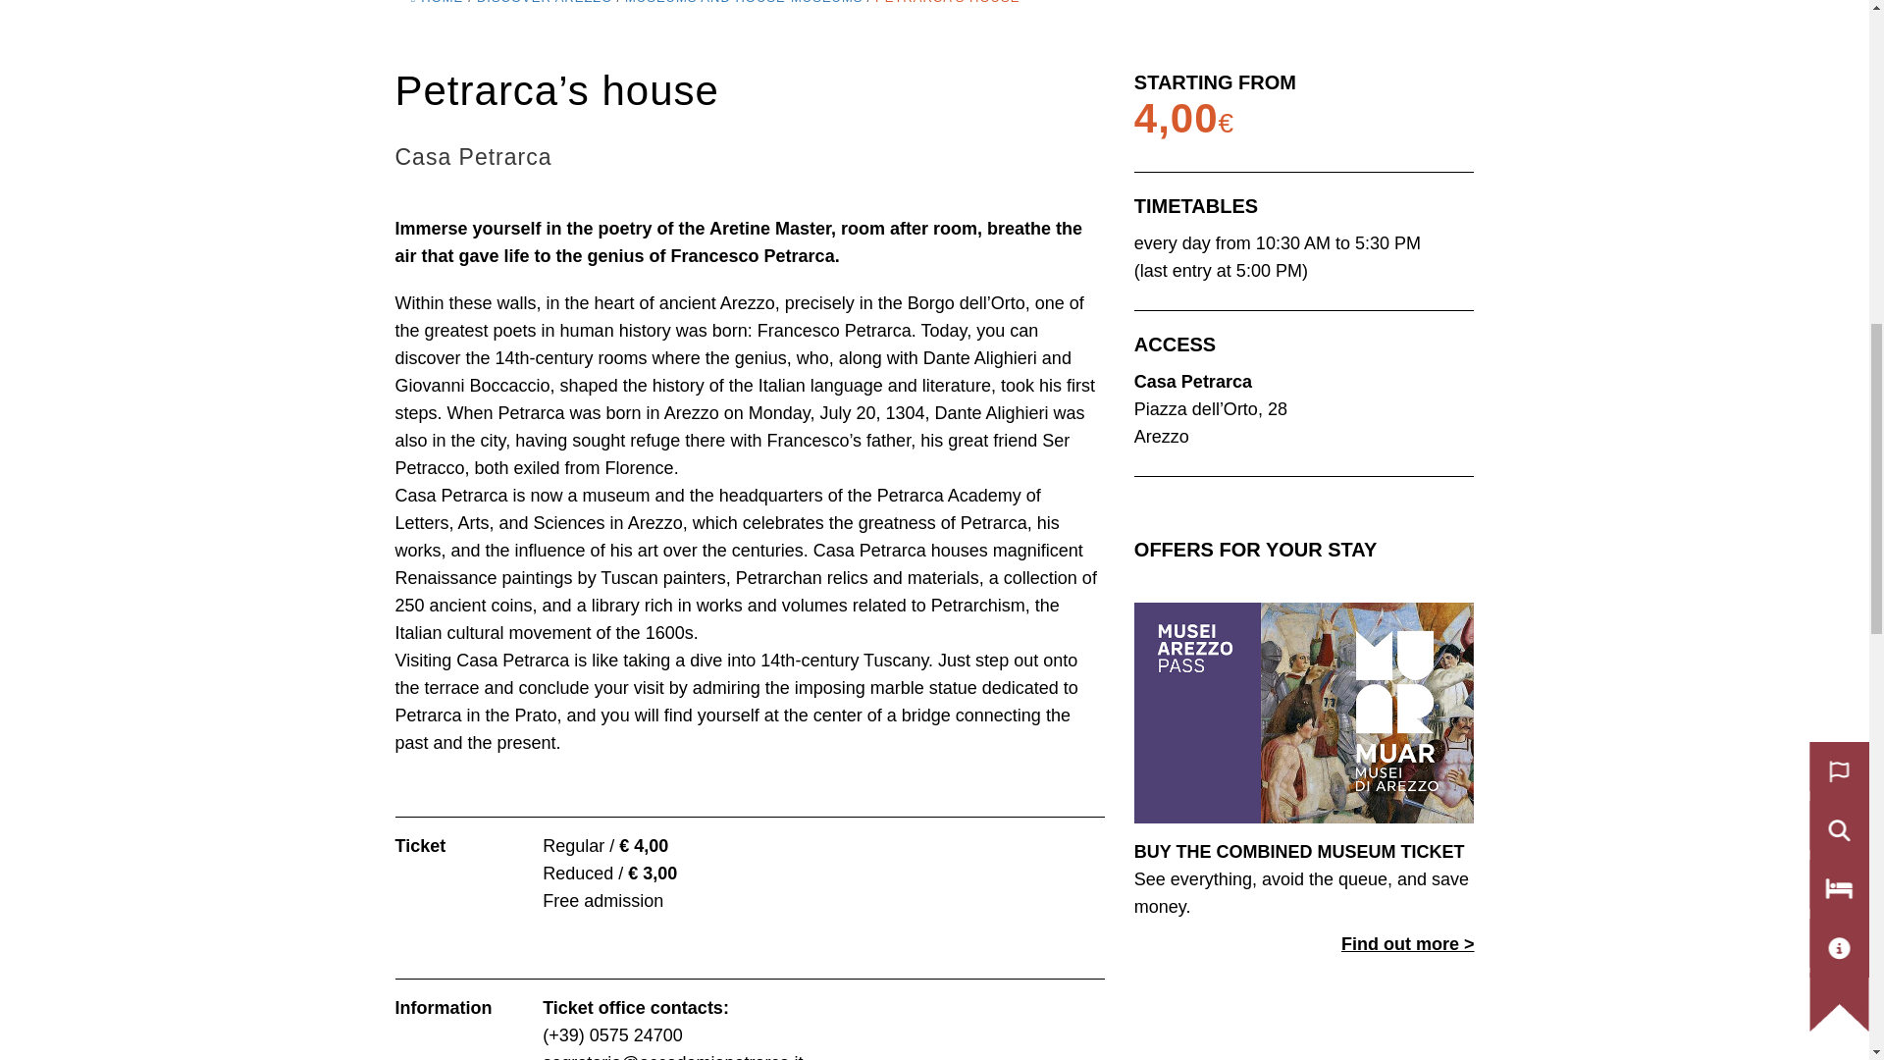  What do you see at coordinates (437, 2) in the screenshot?
I see `HOME` at bounding box center [437, 2].